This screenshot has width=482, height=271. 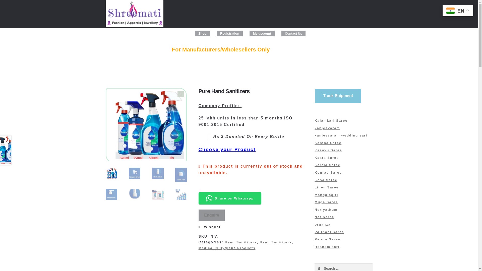 I want to click on Shop, so click(x=202, y=33).